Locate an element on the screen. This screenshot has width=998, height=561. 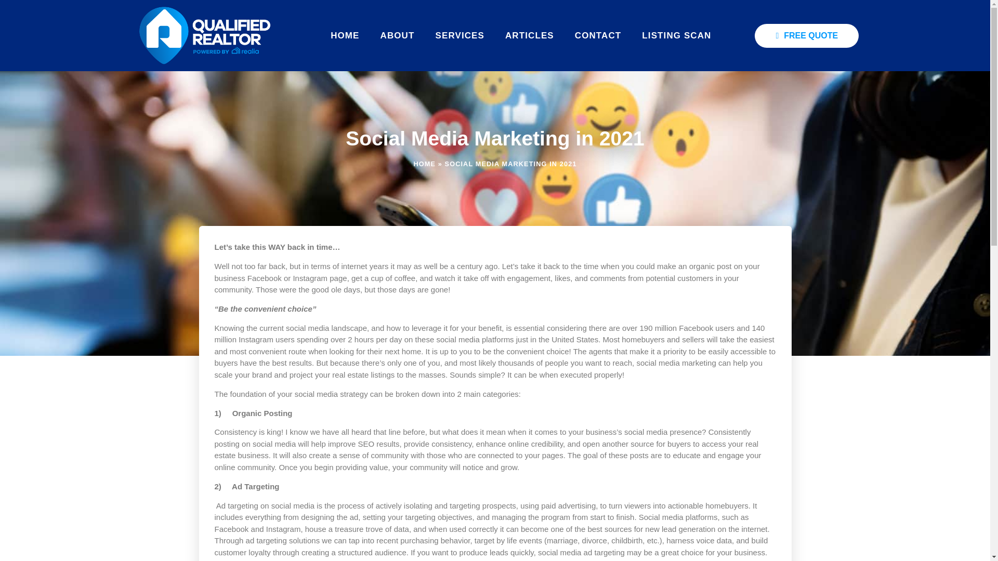
ARTICLES is located at coordinates (530, 35).